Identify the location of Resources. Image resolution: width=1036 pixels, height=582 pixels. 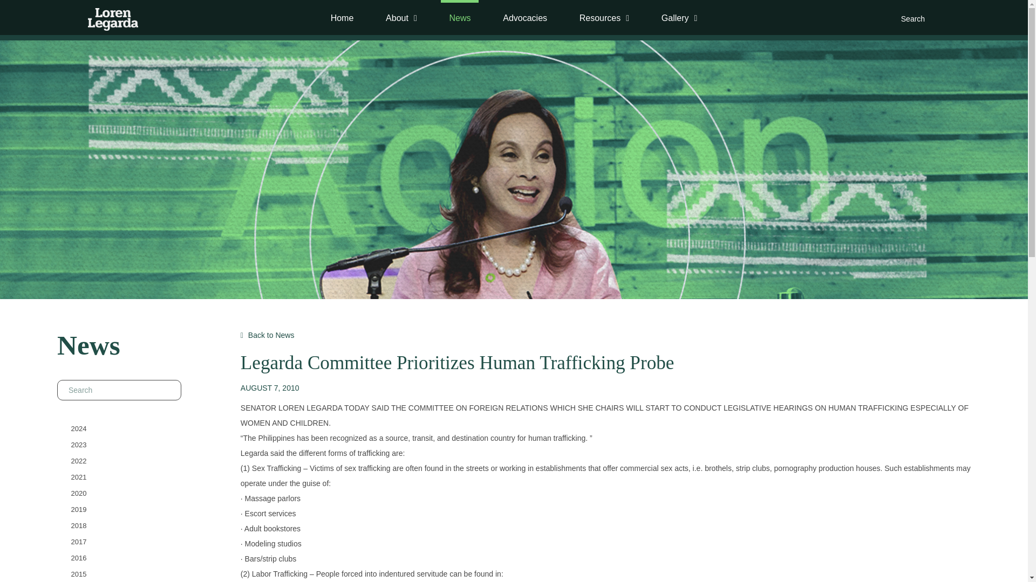
(604, 18).